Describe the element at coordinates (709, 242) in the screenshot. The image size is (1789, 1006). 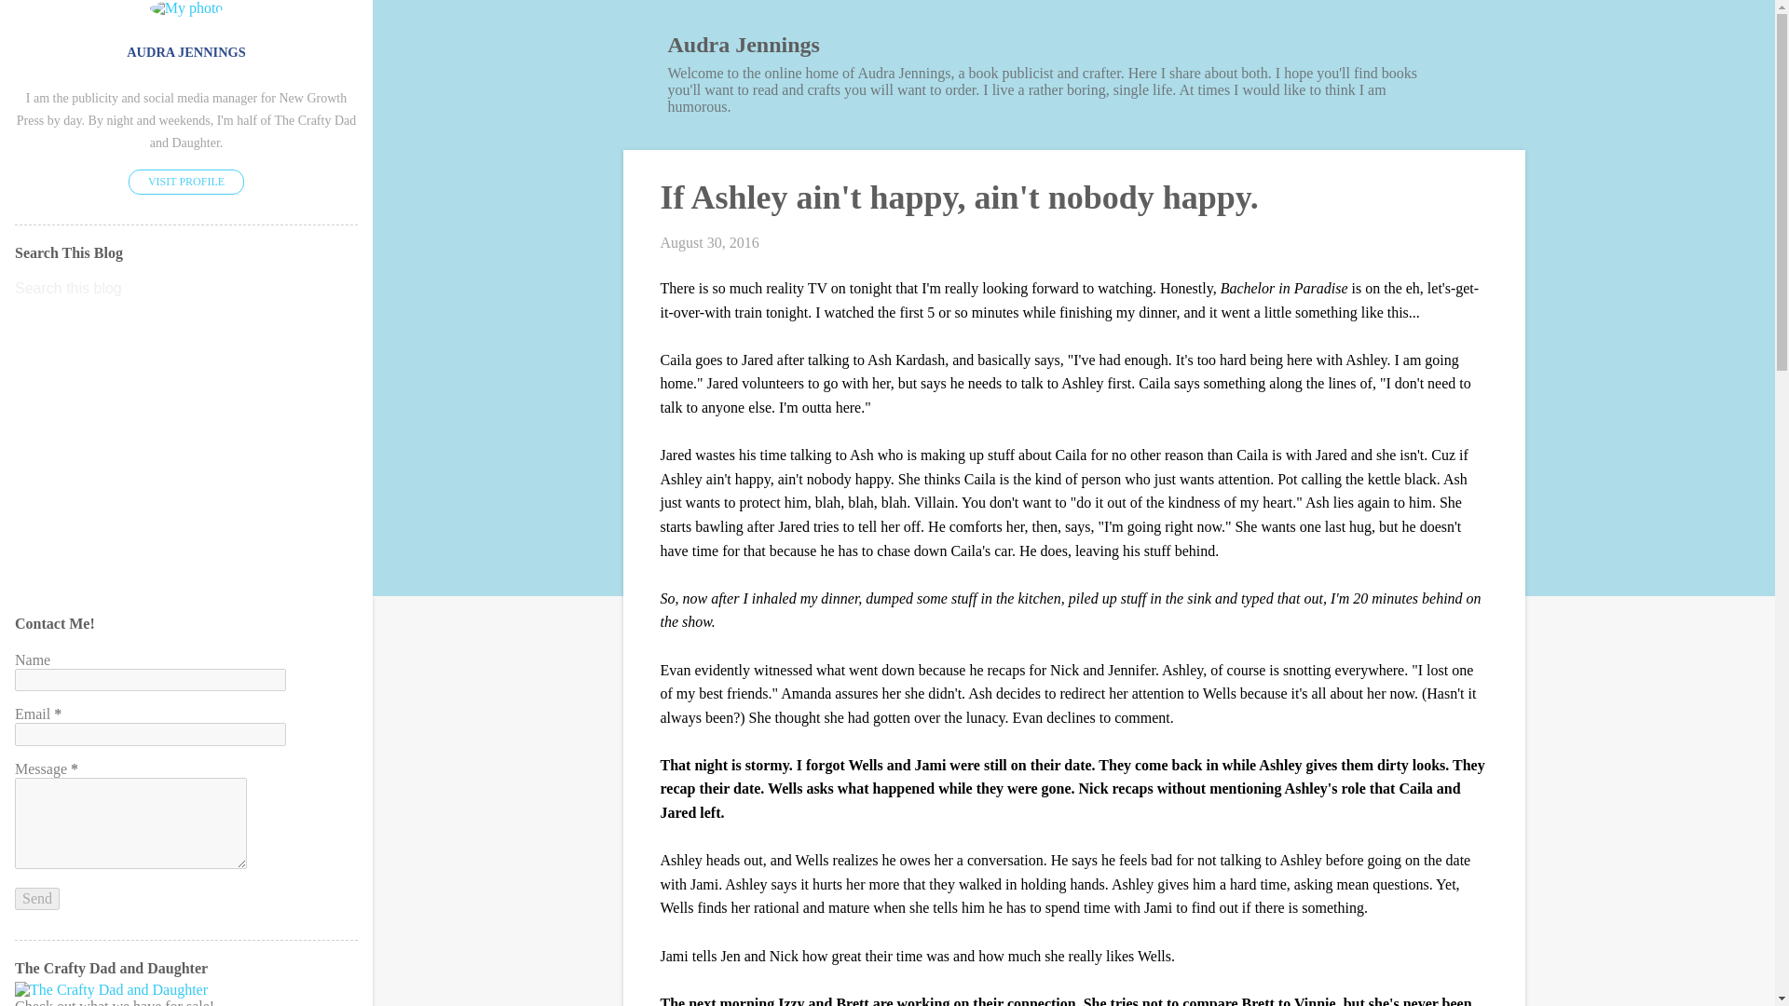
I see `permanent link` at that location.